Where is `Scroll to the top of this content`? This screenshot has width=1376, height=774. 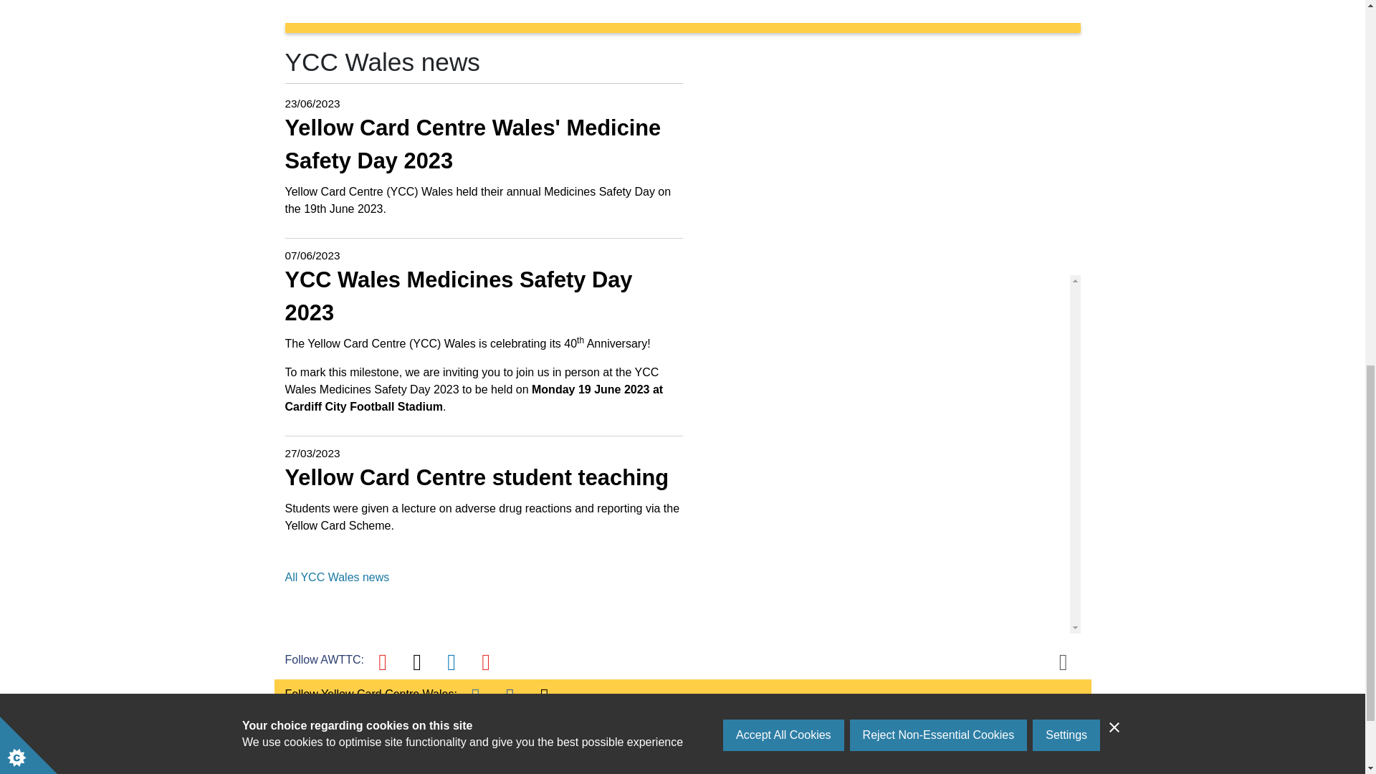
Scroll to the top of this content is located at coordinates (1063, 662).